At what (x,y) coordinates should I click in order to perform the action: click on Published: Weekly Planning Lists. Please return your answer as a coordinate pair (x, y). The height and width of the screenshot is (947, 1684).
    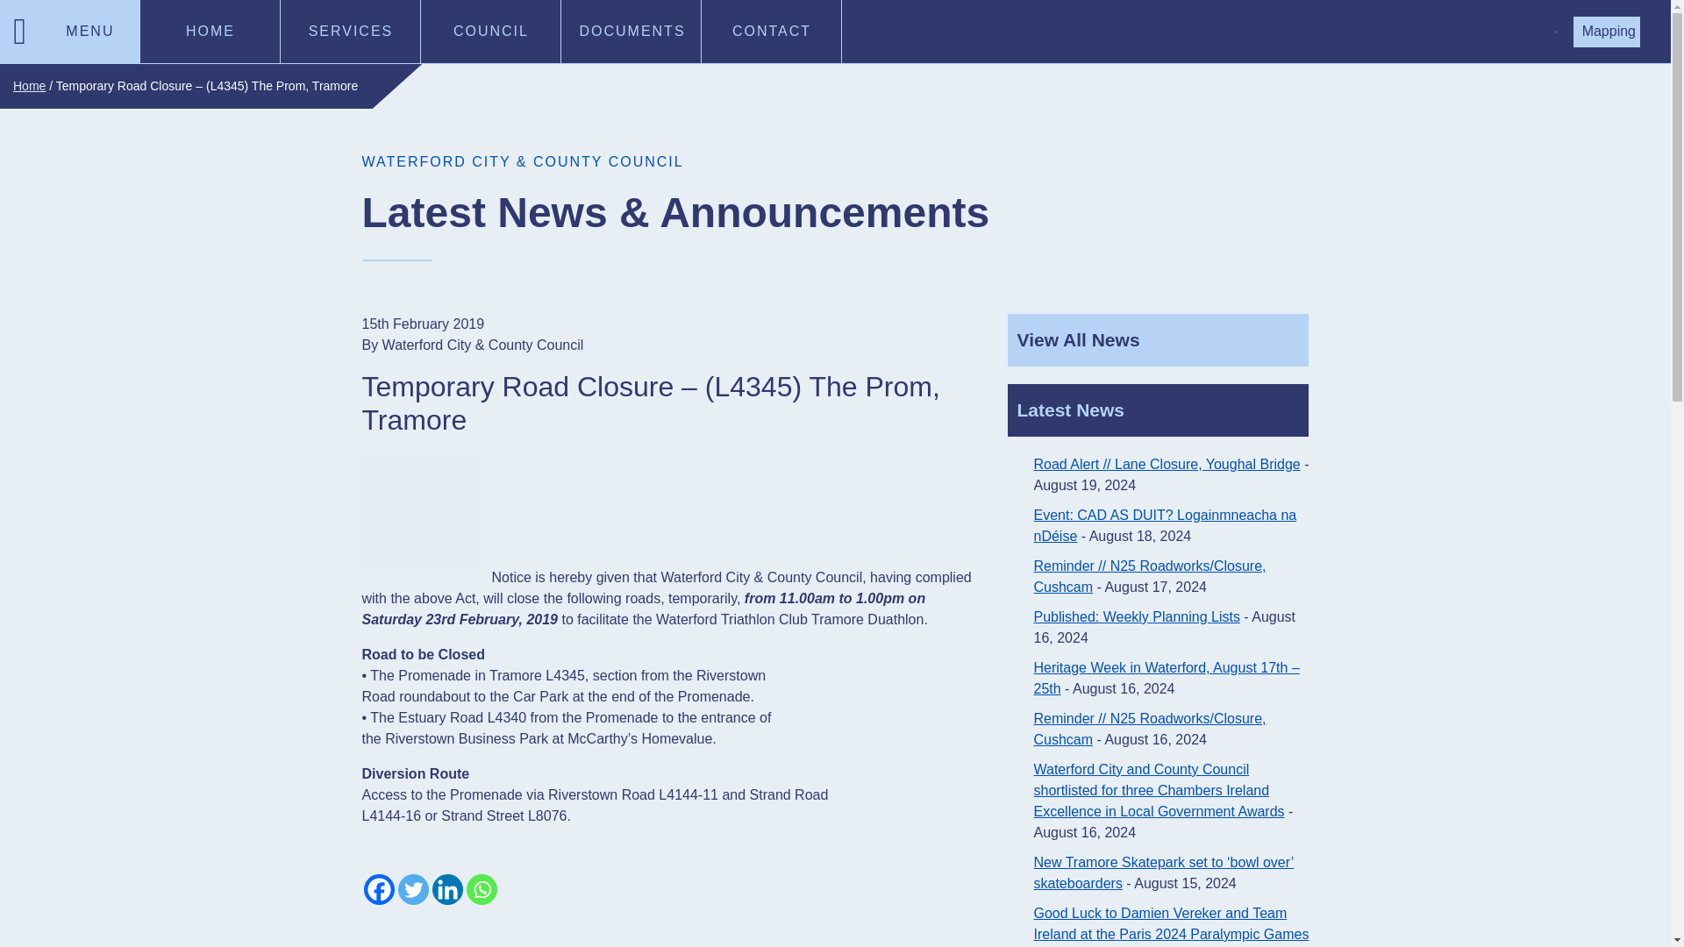
    Looking at the image, I should click on (1137, 616).